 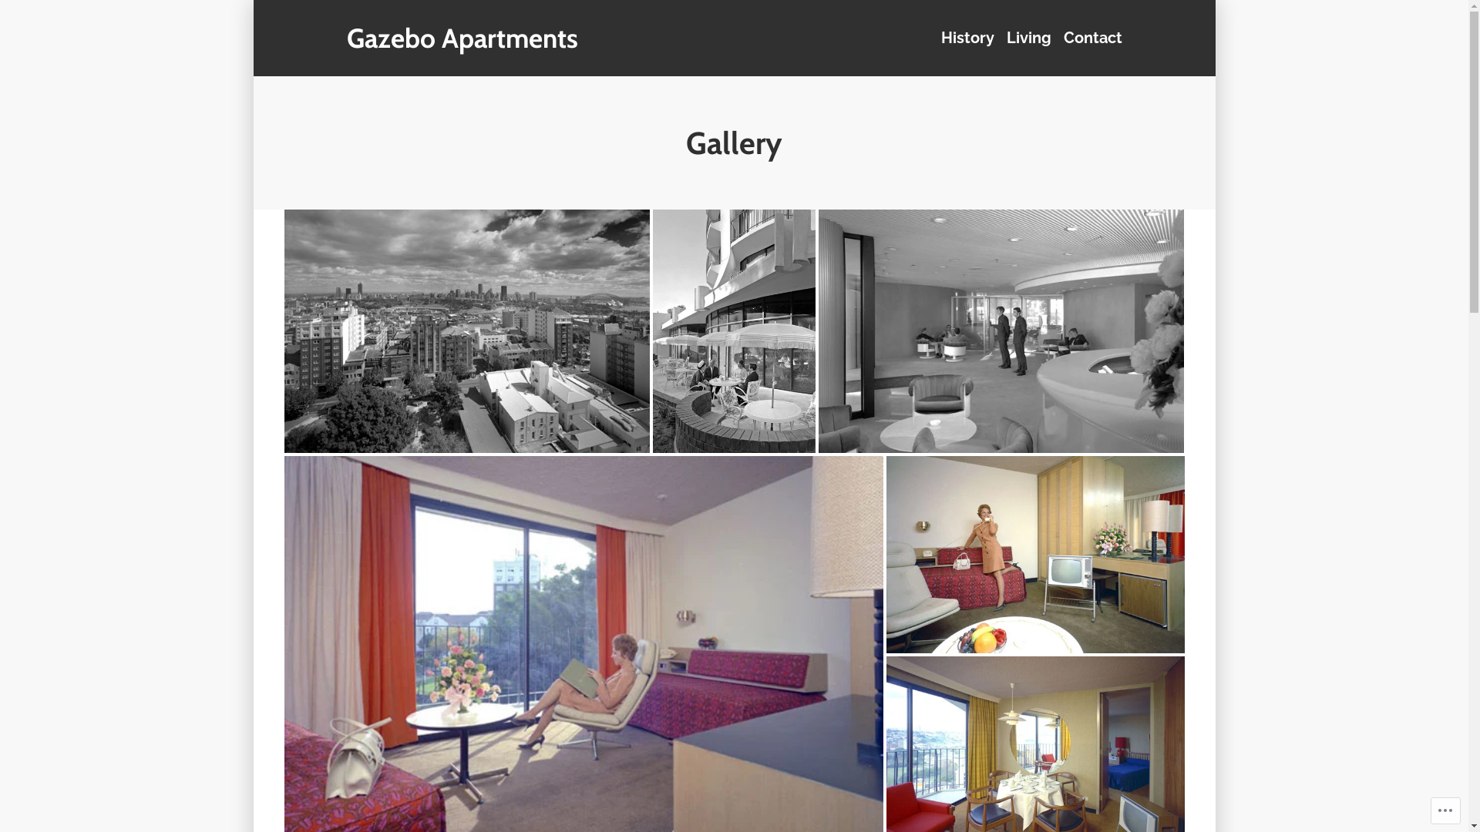 I want to click on Contact, so click(x=1090, y=39).